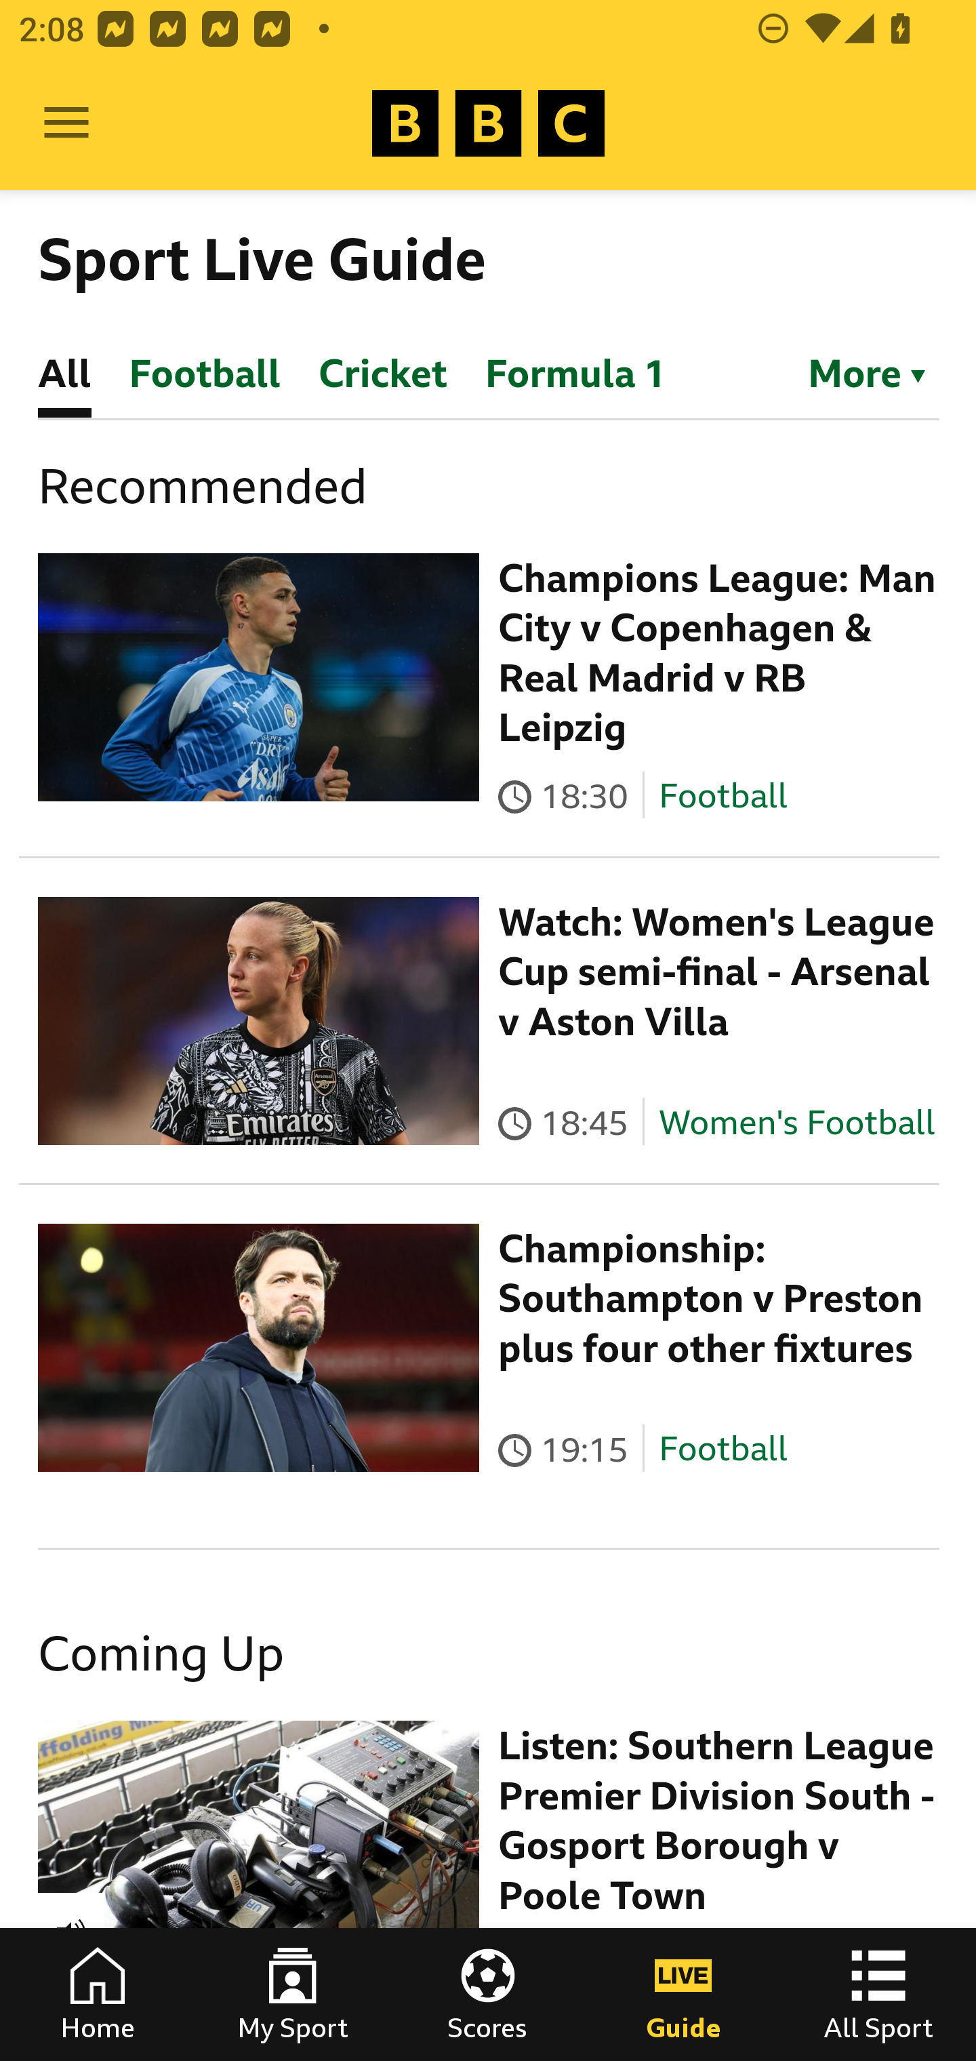  What do you see at coordinates (723, 795) in the screenshot?
I see `Football` at bounding box center [723, 795].